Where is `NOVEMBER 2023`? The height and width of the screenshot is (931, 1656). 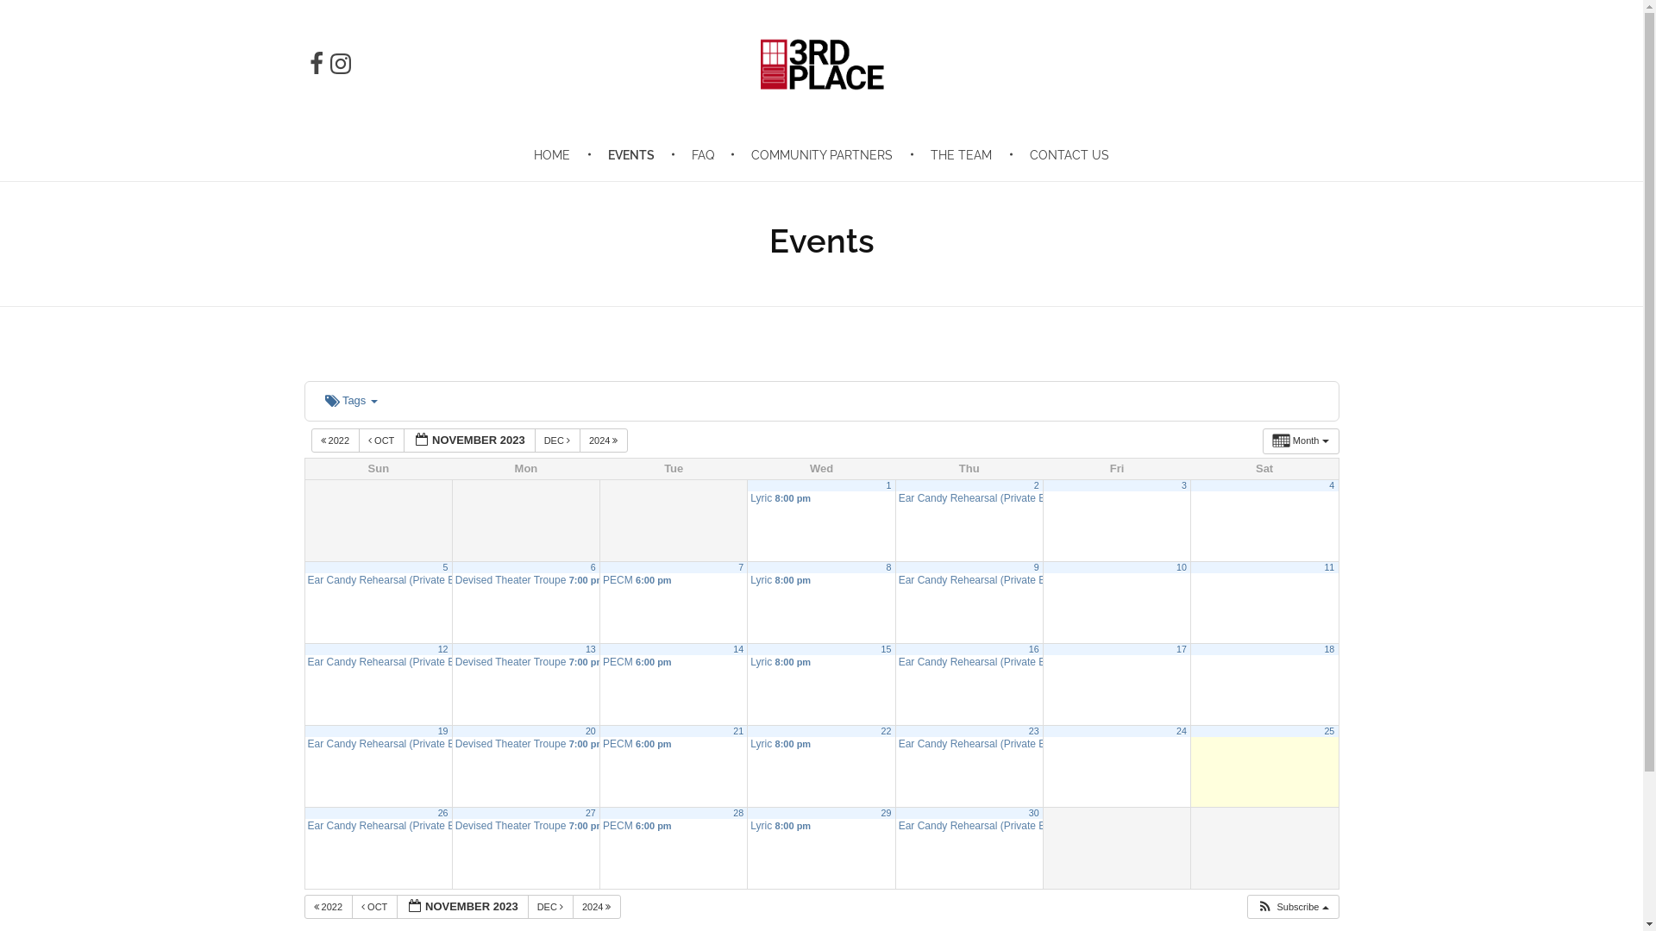
NOVEMBER 2023 is located at coordinates (462, 907).